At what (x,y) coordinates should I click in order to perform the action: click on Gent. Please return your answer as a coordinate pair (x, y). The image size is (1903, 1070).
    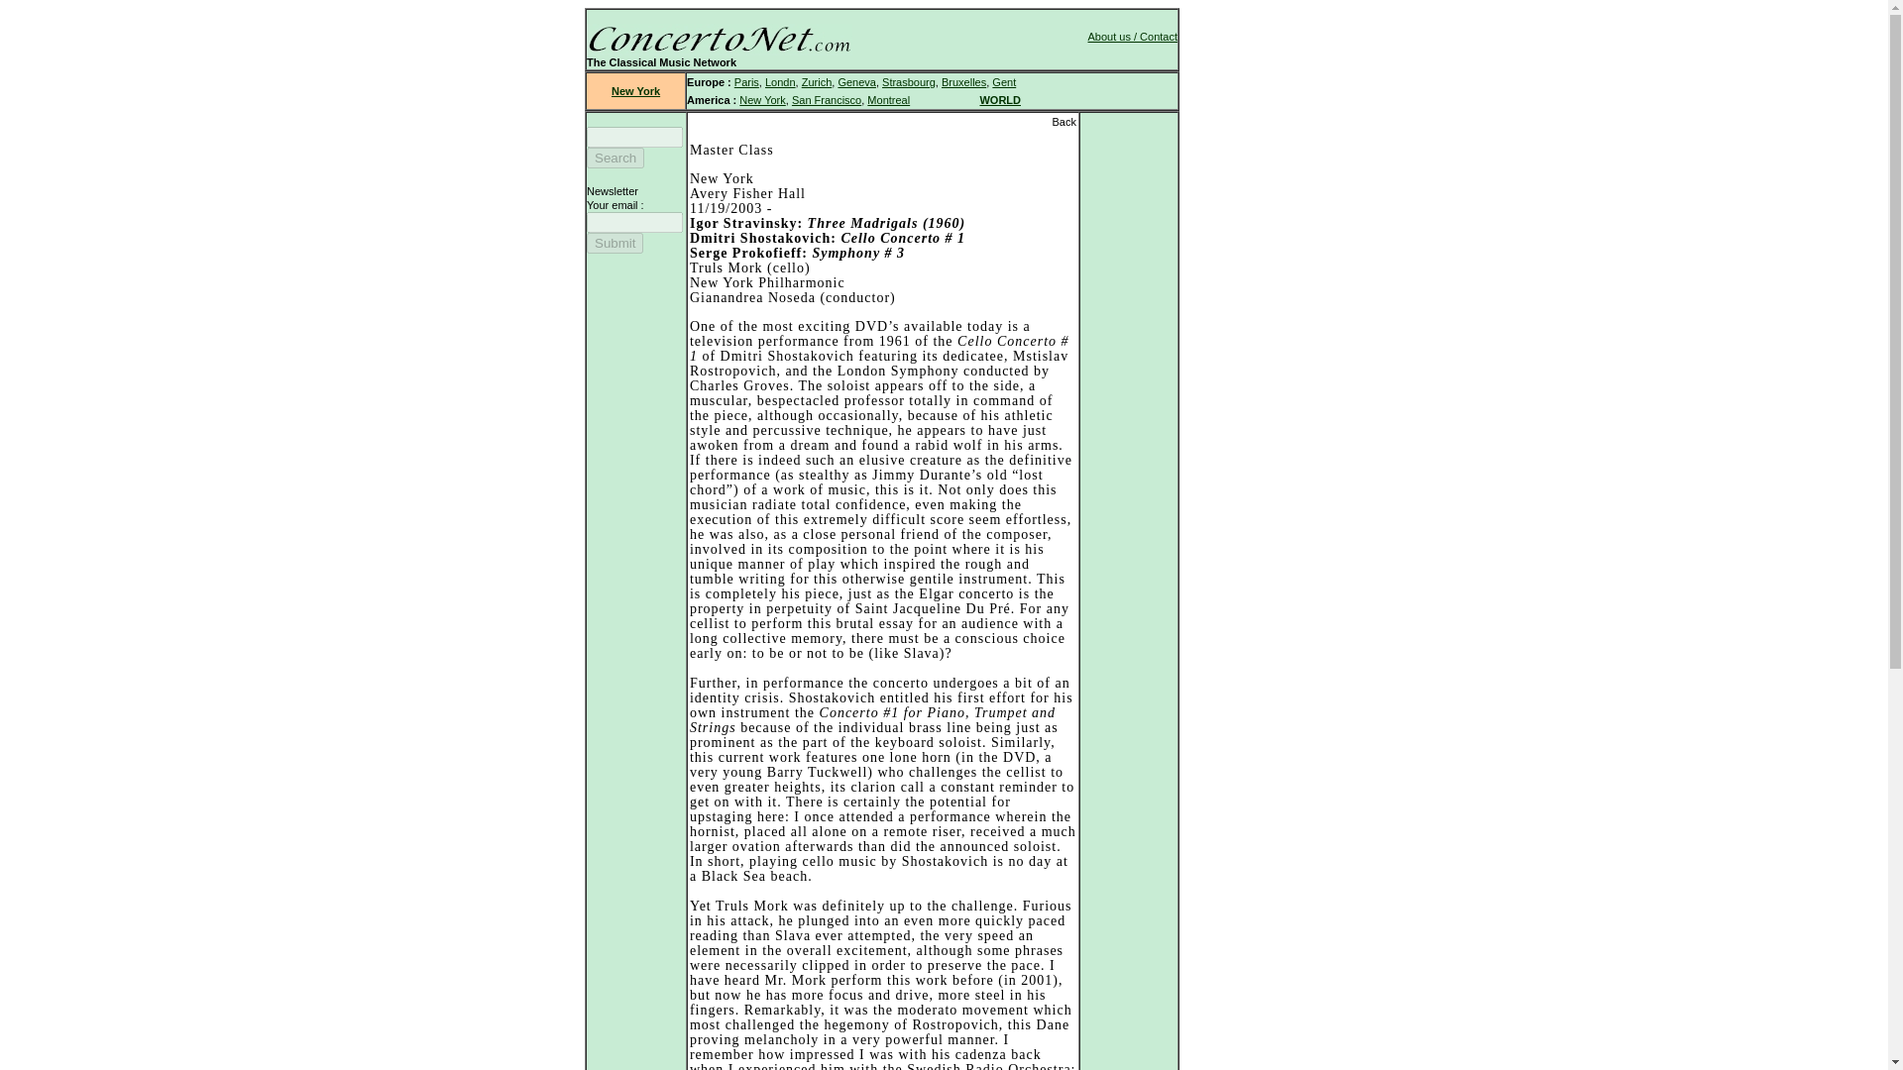
    Looking at the image, I should click on (1003, 81).